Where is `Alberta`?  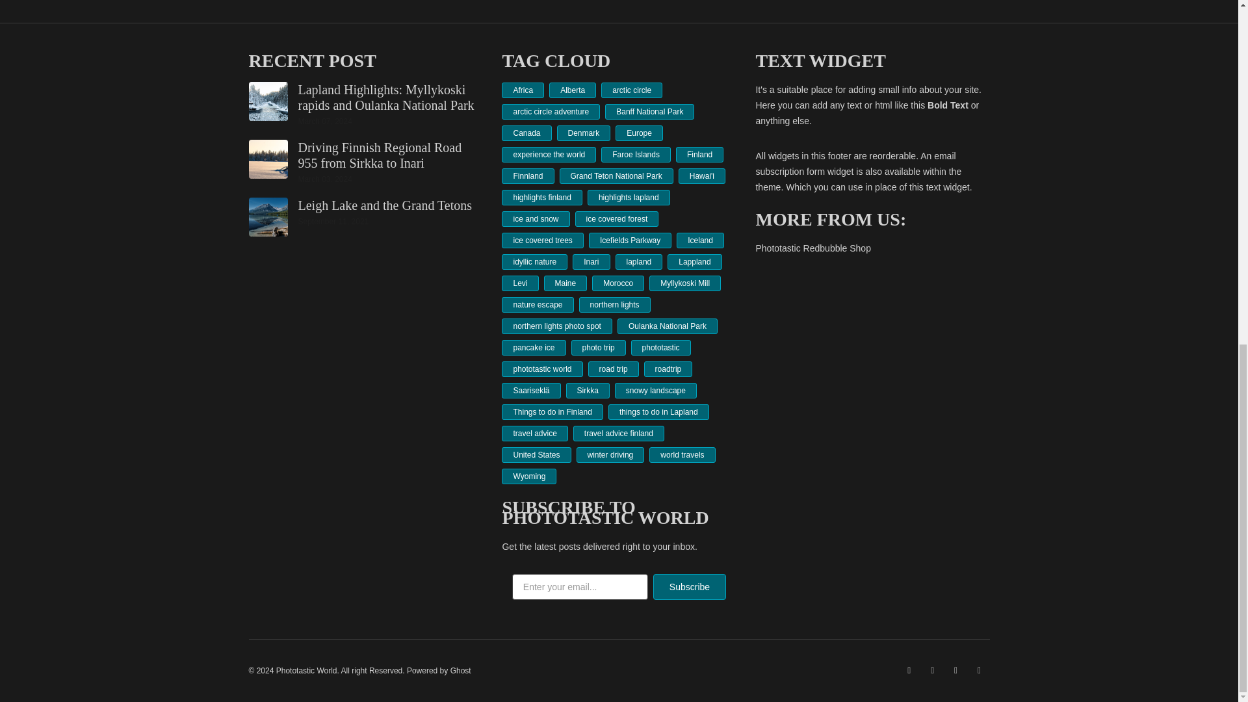
Alberta is located at coordinates (572, 90).